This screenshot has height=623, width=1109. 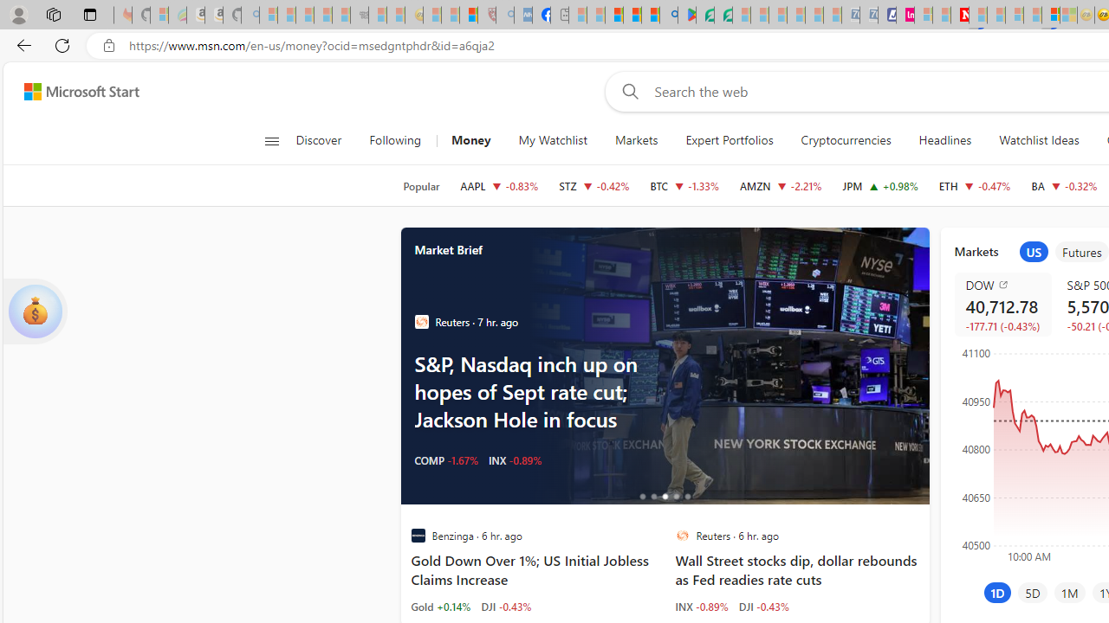 What do you see at coordinates (445, 460) in the screenshot?
I see `USOIL -0.07%` at bounding box center [445, 460].